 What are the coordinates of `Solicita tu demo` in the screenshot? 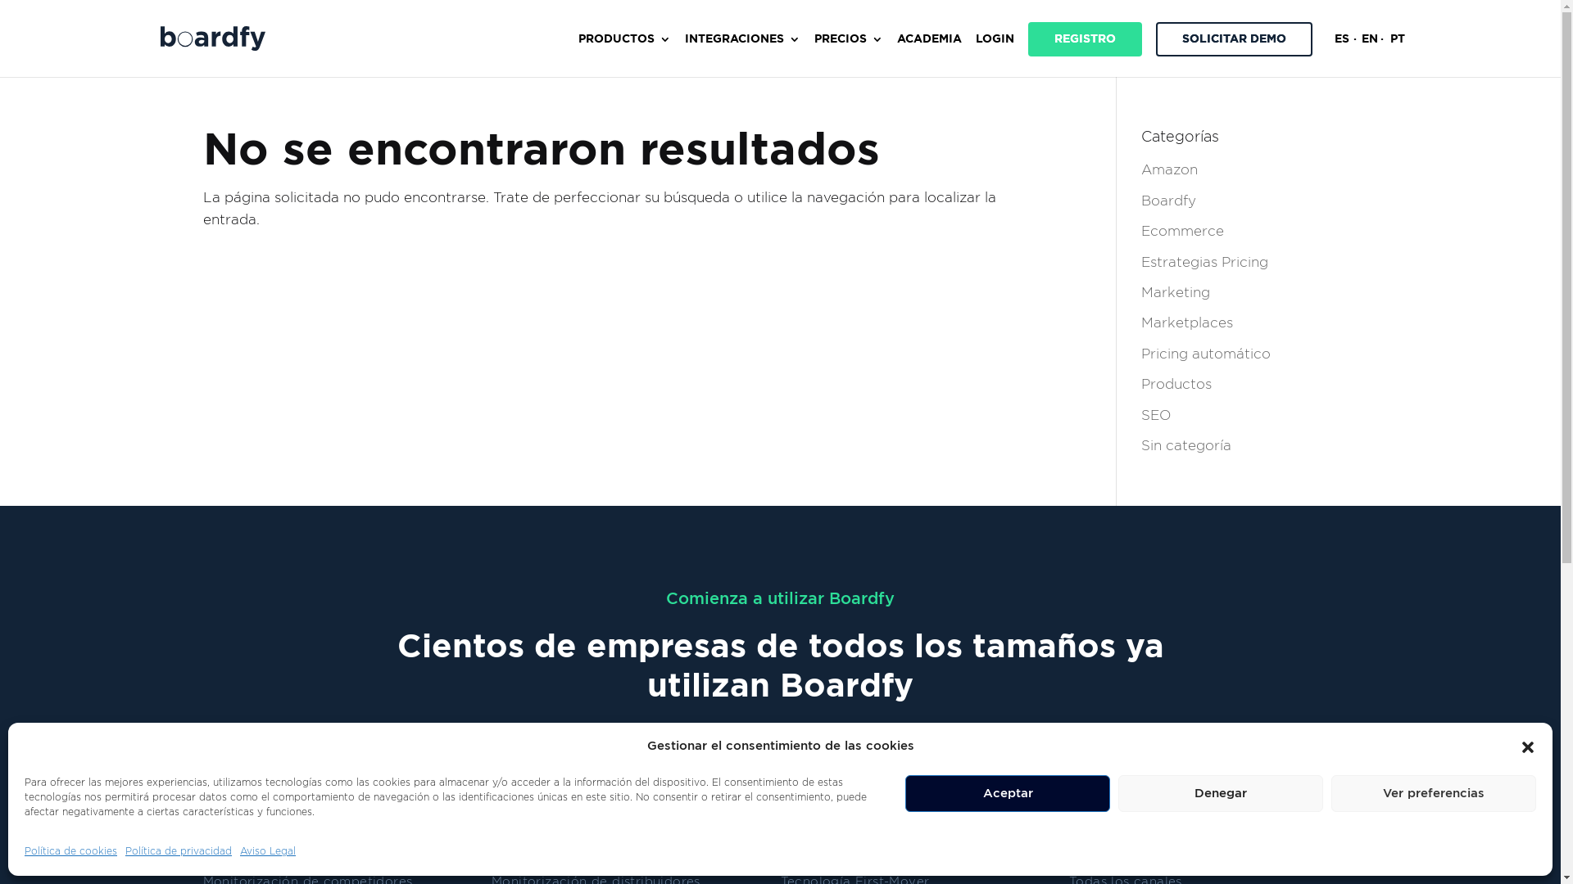 It's located at (878, 760).